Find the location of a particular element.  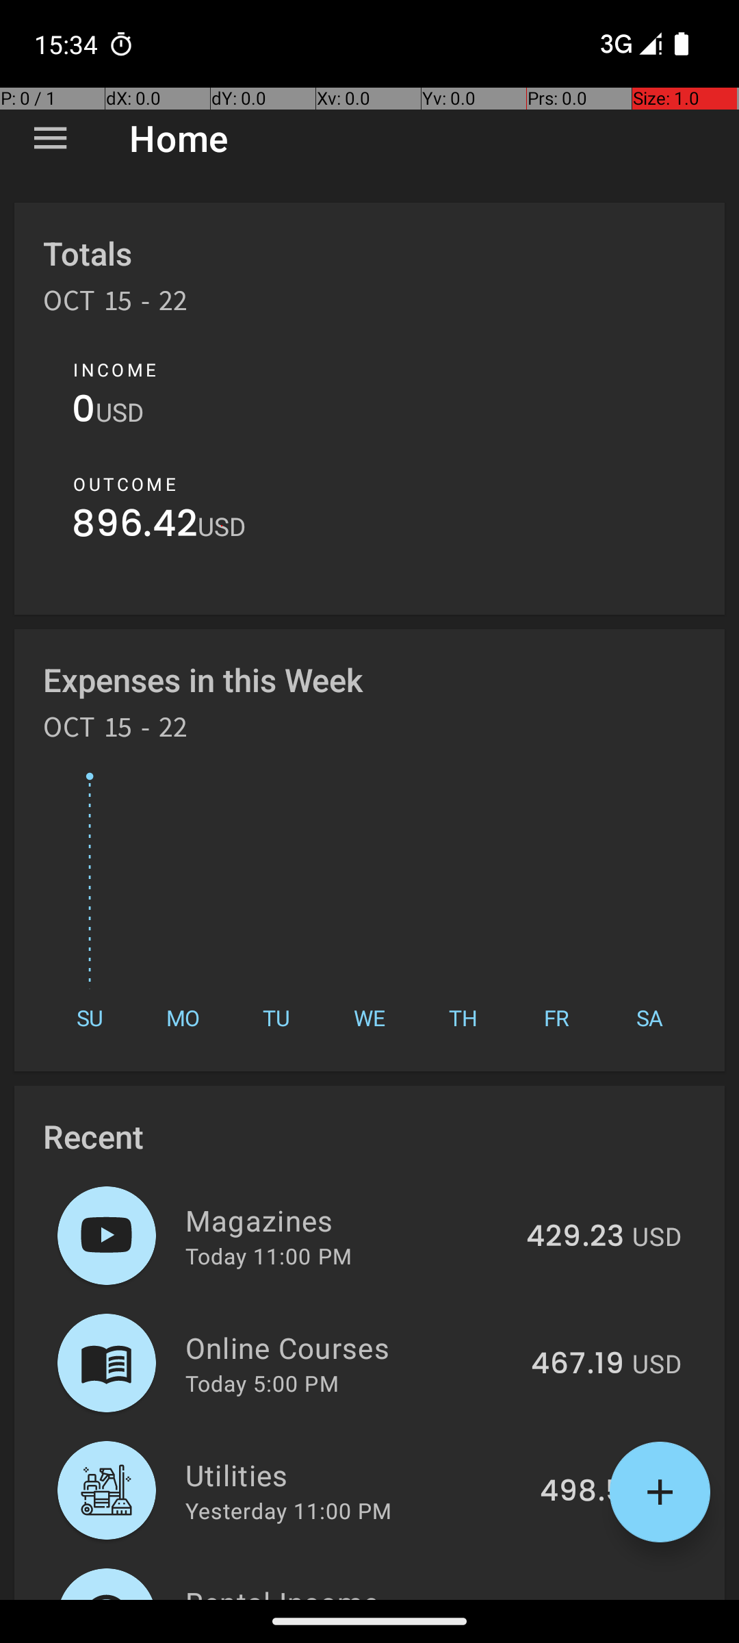

429.23 is located at coordinates (575, 1237).